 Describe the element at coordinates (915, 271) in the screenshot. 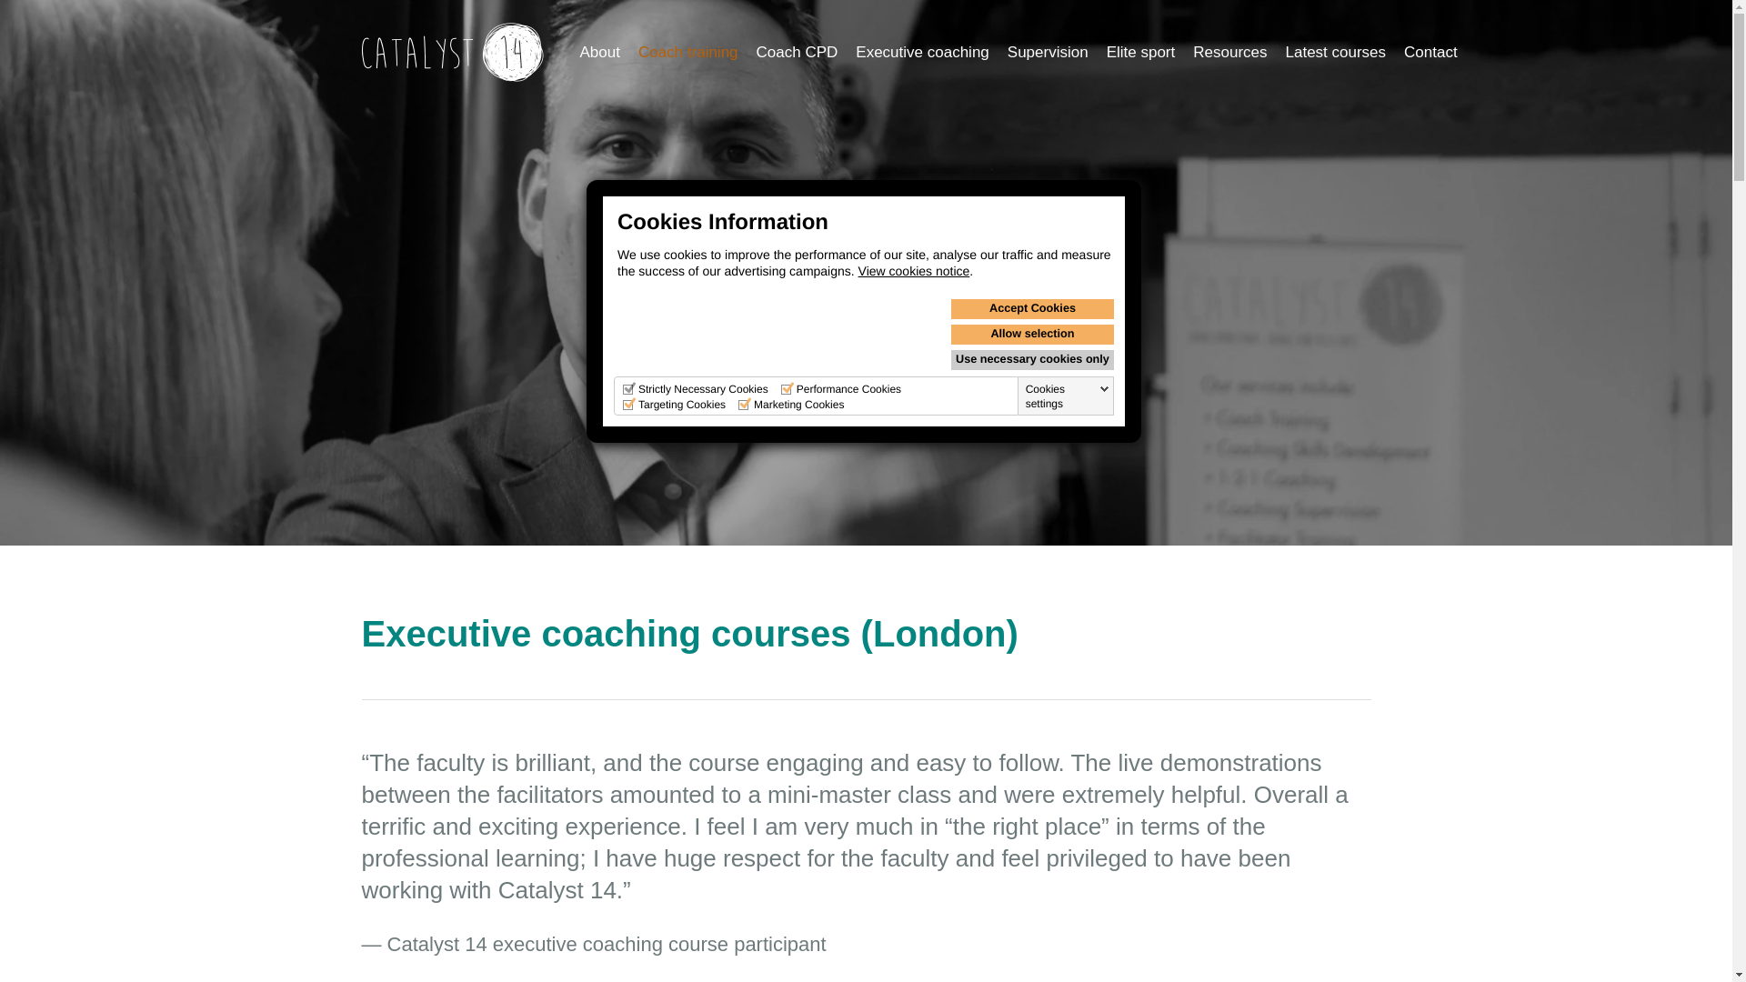

I see `View cookies notice` at that location.